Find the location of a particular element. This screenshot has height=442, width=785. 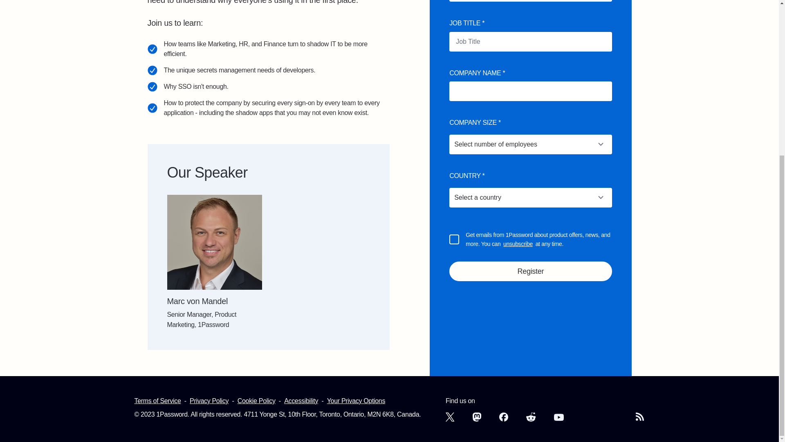

1Password on X is located at coordinates (450, 417).